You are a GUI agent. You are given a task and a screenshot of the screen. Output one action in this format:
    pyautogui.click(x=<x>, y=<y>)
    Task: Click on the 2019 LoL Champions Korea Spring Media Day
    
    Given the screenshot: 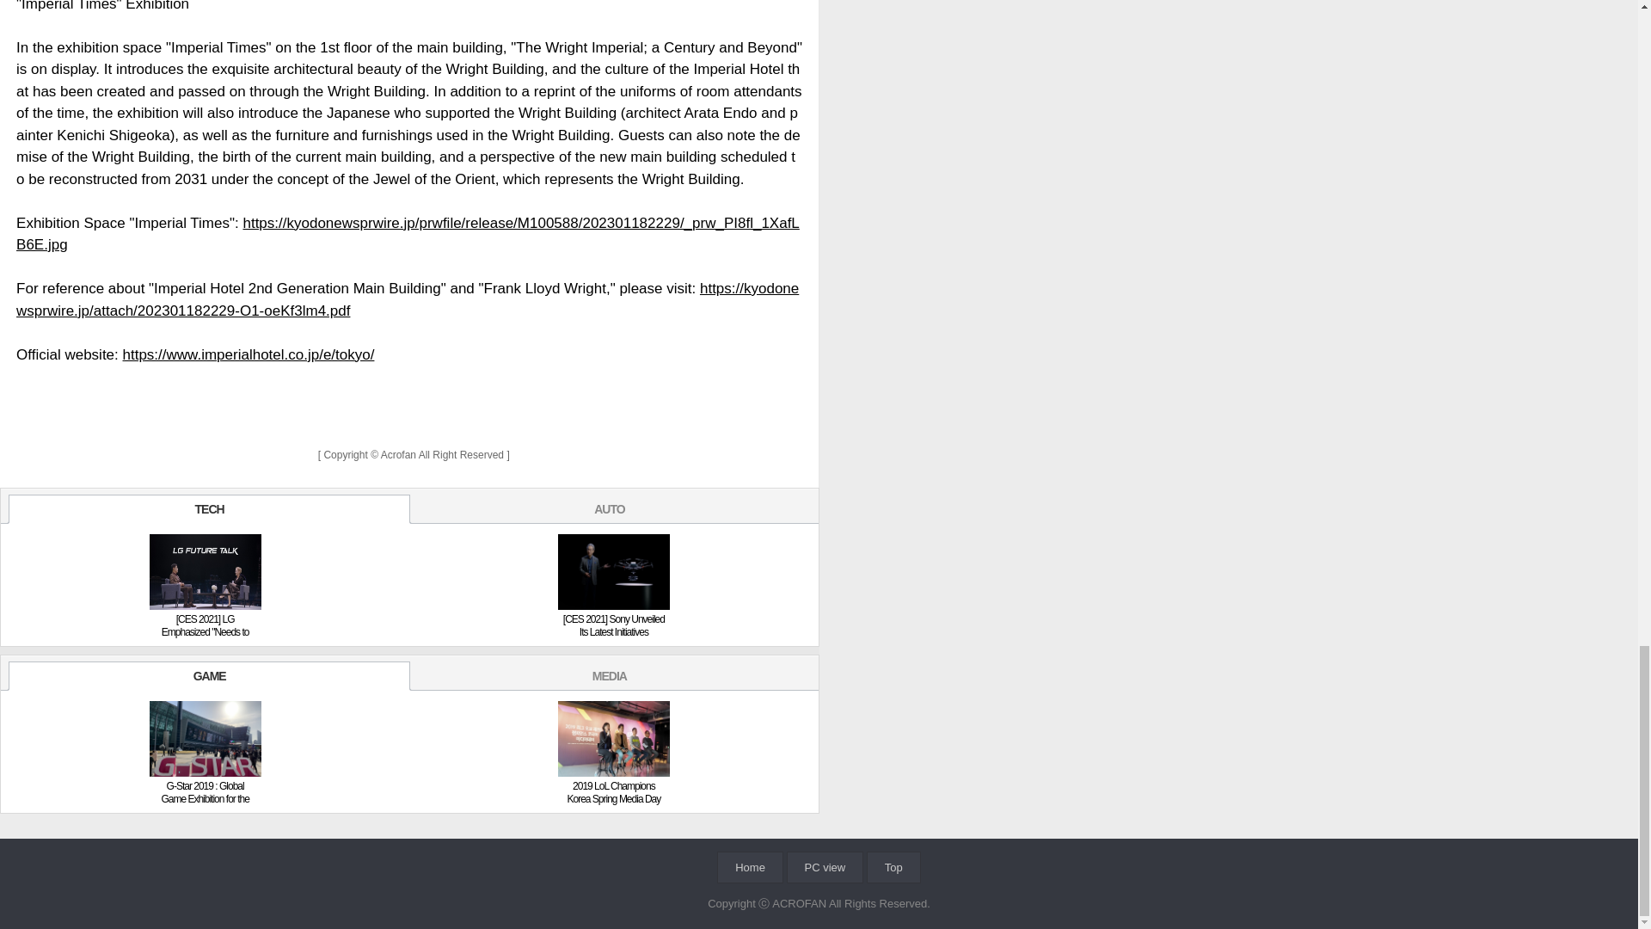 What is the action you would take?
    pyautogui.click(x=614, y=793)
    